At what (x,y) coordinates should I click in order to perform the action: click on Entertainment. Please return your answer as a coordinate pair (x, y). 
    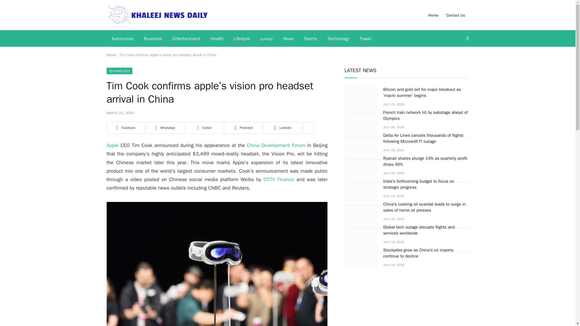
    Looking at the image, I should click on (186, 39).